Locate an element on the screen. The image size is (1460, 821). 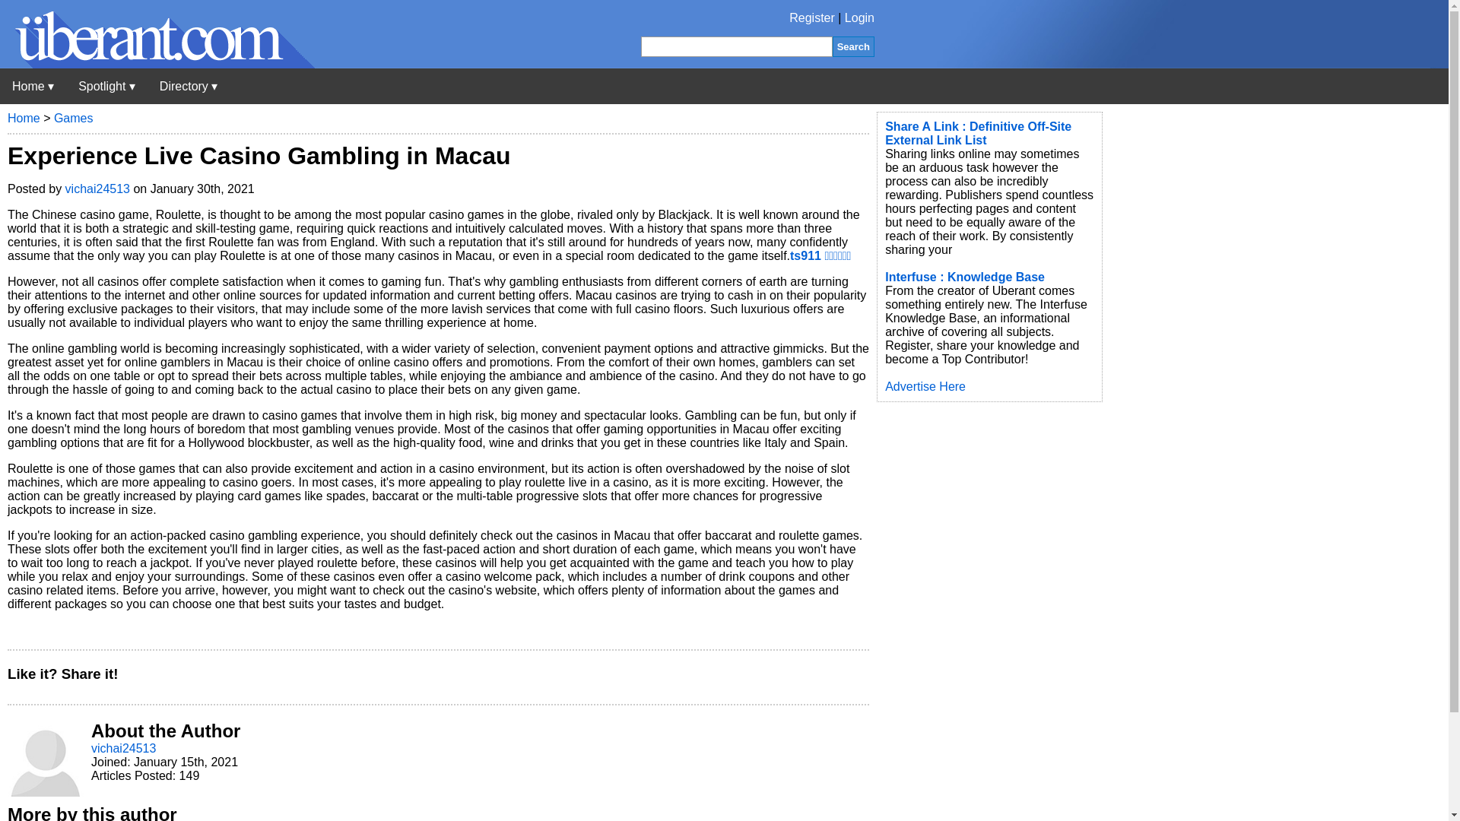
Login is located at coordinates (859, 18).